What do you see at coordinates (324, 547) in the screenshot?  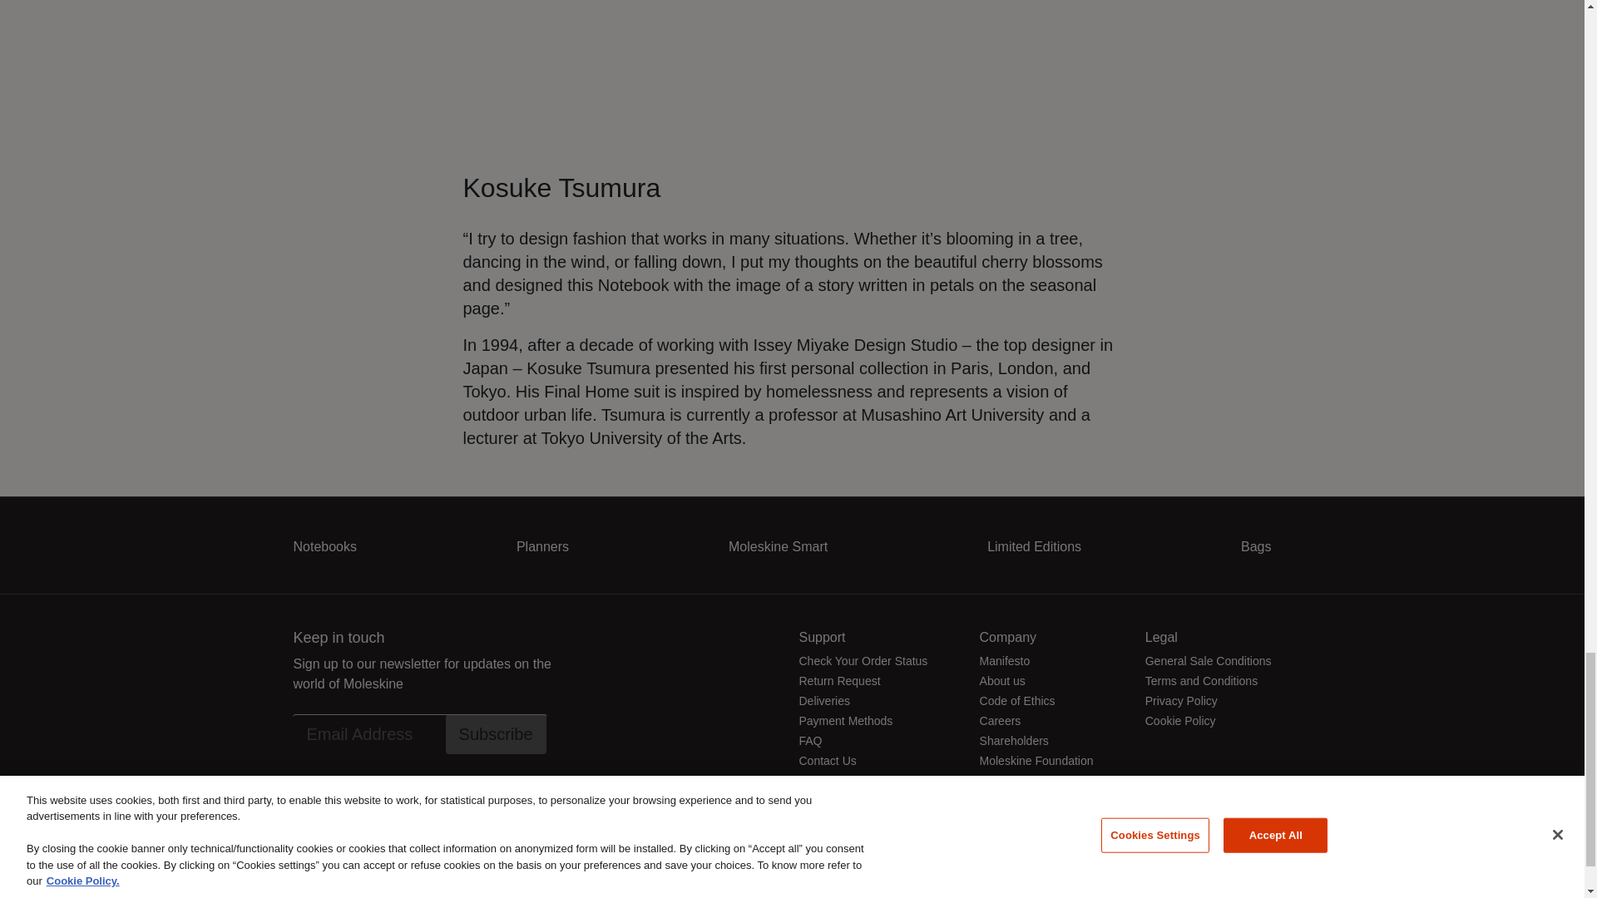 I see `Notebooks` at bounding box center [324, 547].